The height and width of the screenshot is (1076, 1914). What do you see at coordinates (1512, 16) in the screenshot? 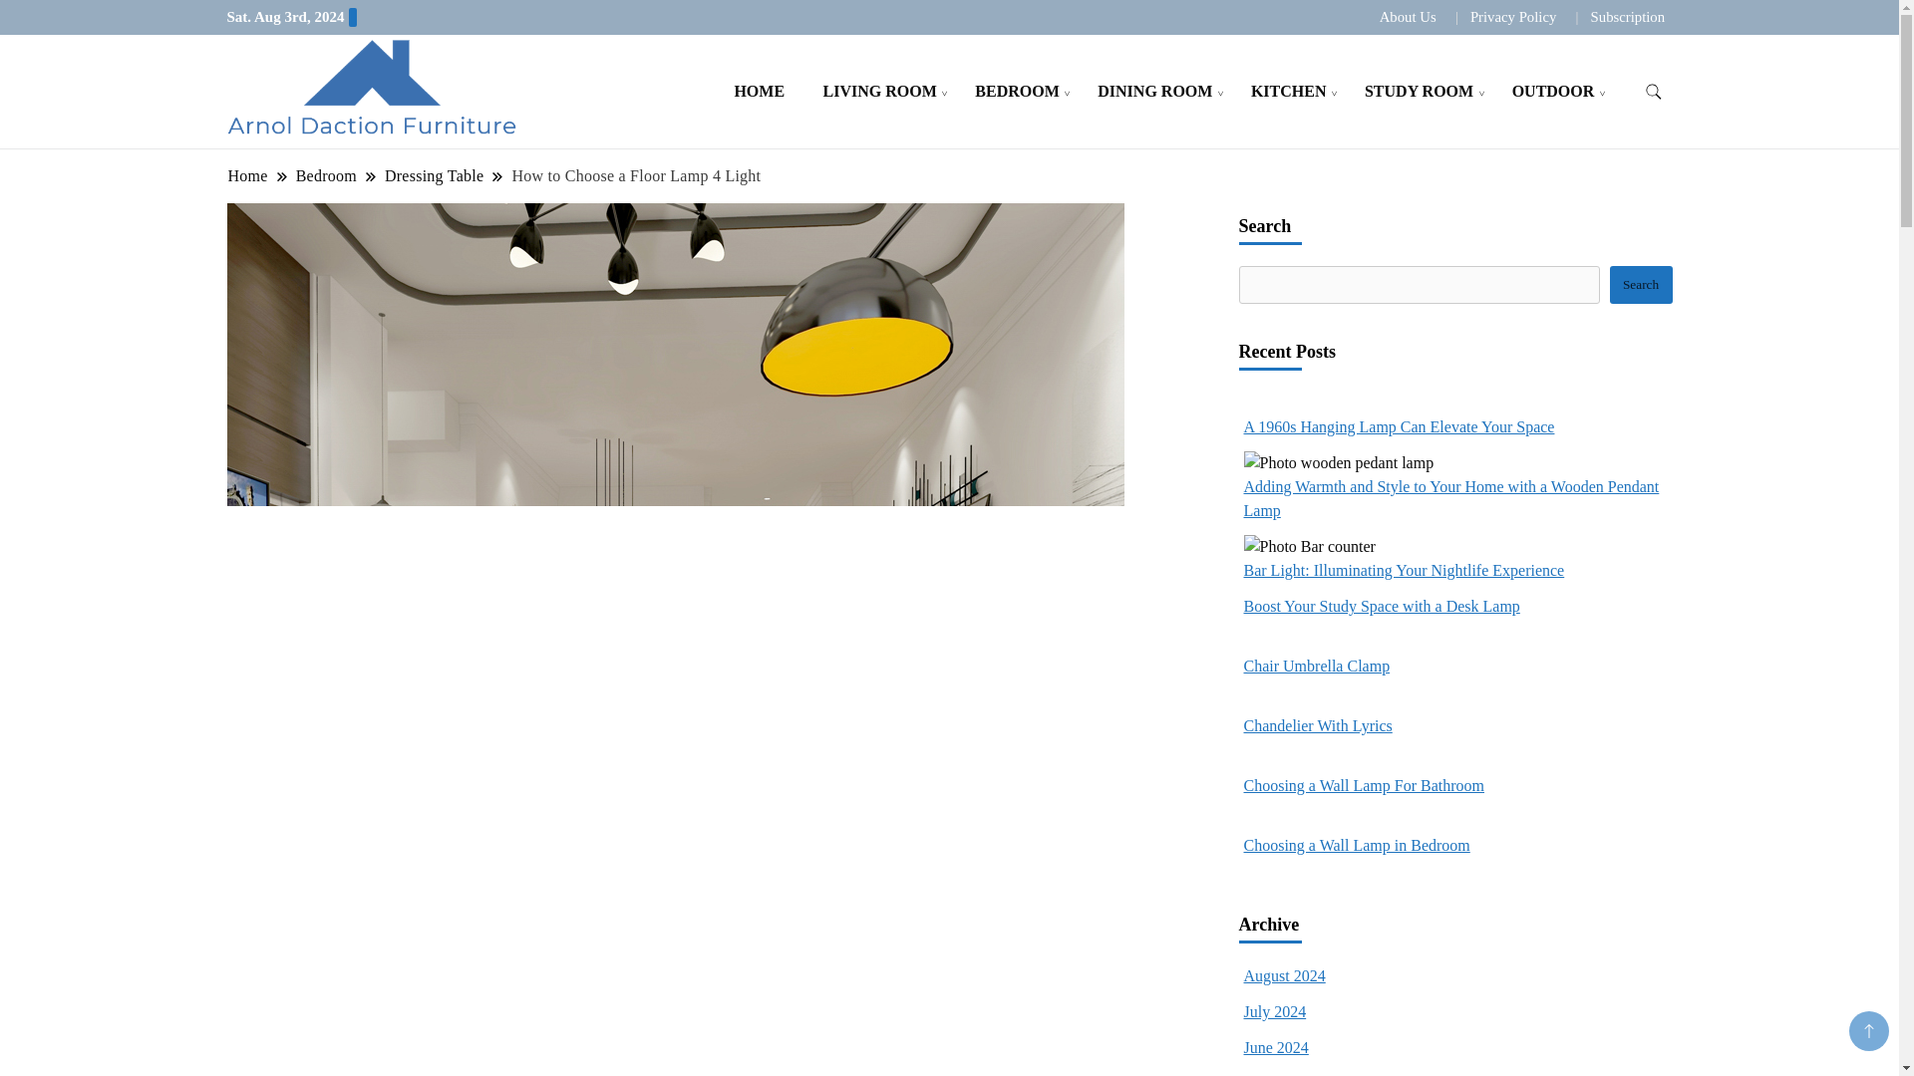
I see `Privacy Policy` at bounding box center [1512, 16].